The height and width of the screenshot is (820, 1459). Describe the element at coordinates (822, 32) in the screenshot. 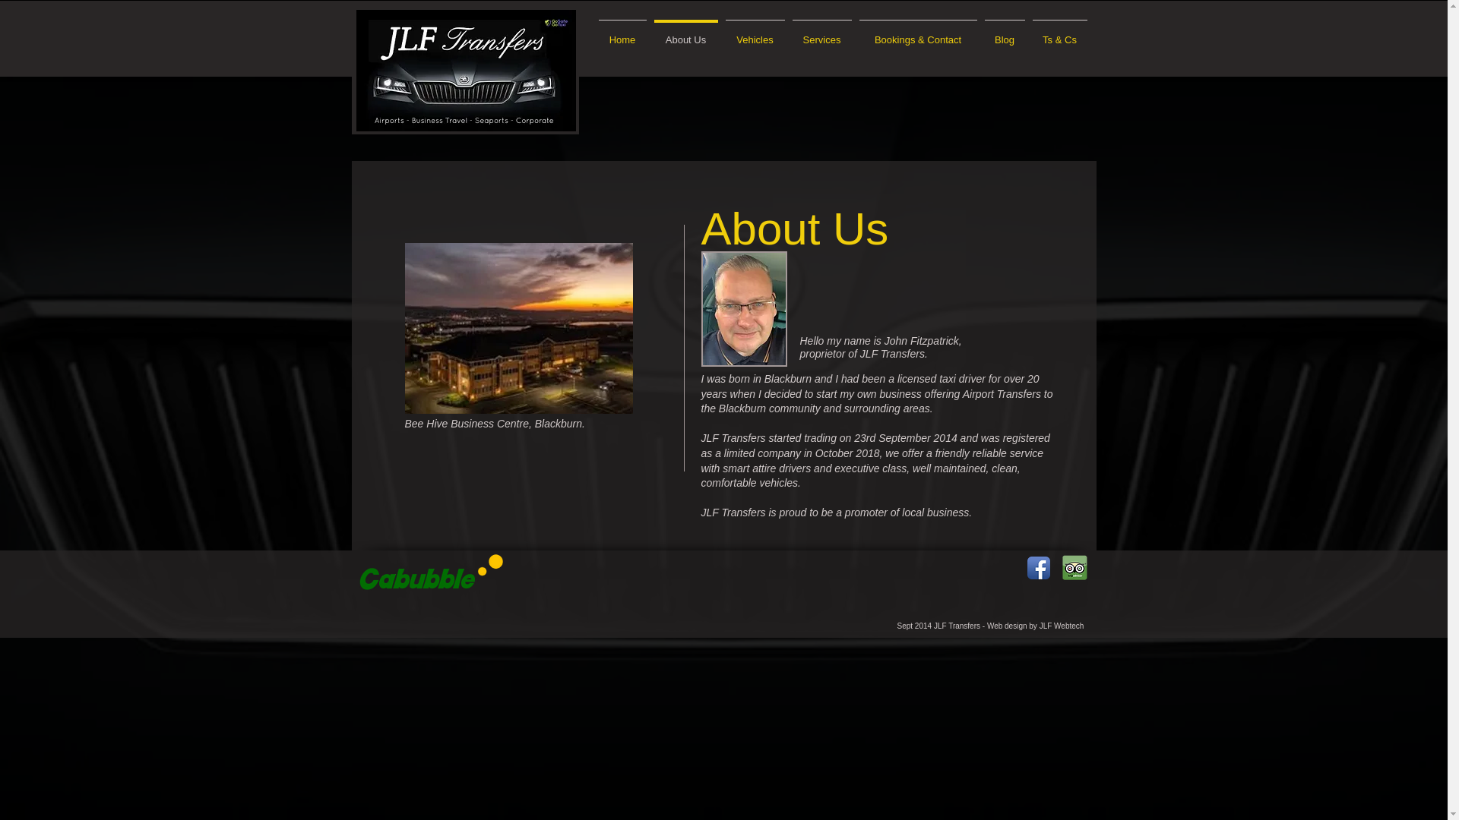

I see `Services` at that location.